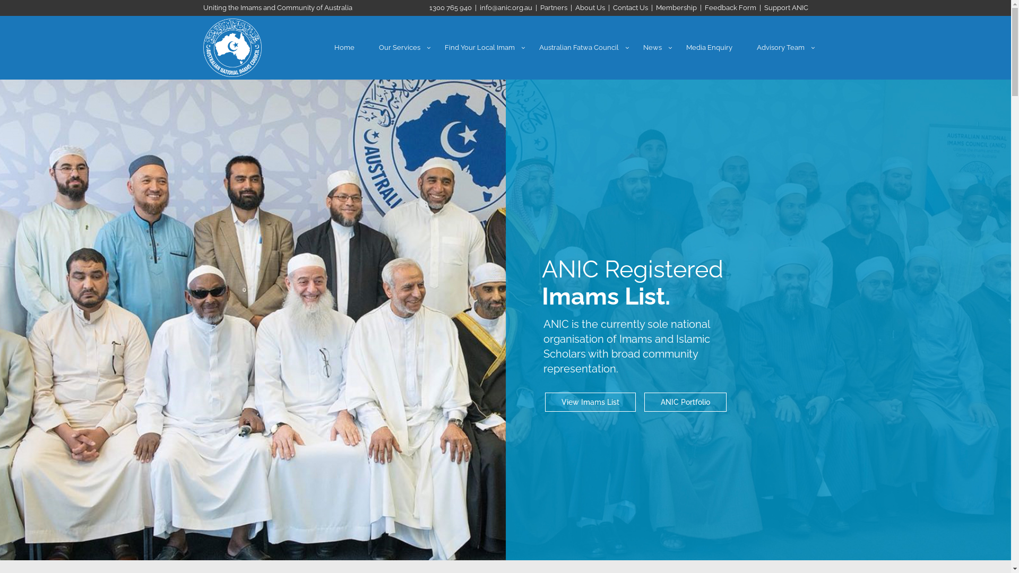 The height and width of the screenshot is (573, 1019). What do you see at coordinates (222, 402) in the screenshot?
I see `Read More` at bounding box center [222, 402].